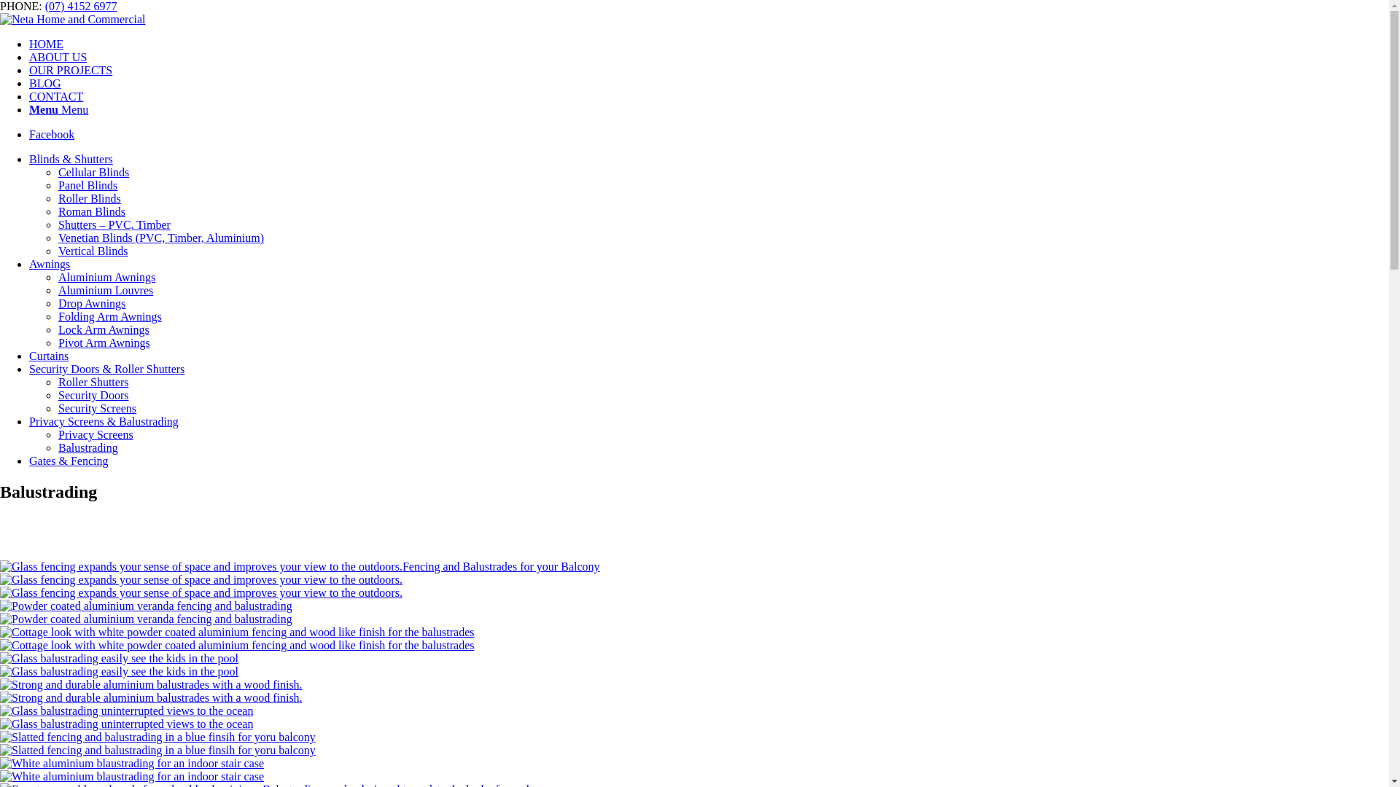 The image size is (1400, 787). I want to click on OUR PROJECTS, so click(71, 70).